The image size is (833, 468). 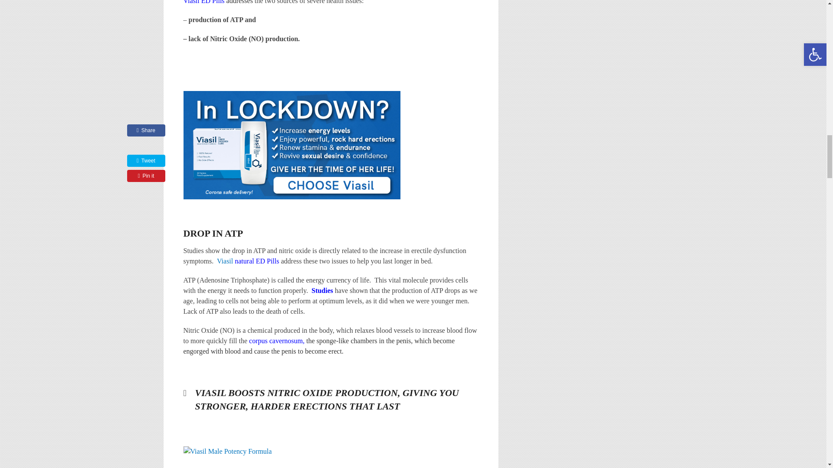 What do you see at coordinates (237, 457) in the screenshot?
I see `Viasil ED Pills` at bounding box center [237, 457].